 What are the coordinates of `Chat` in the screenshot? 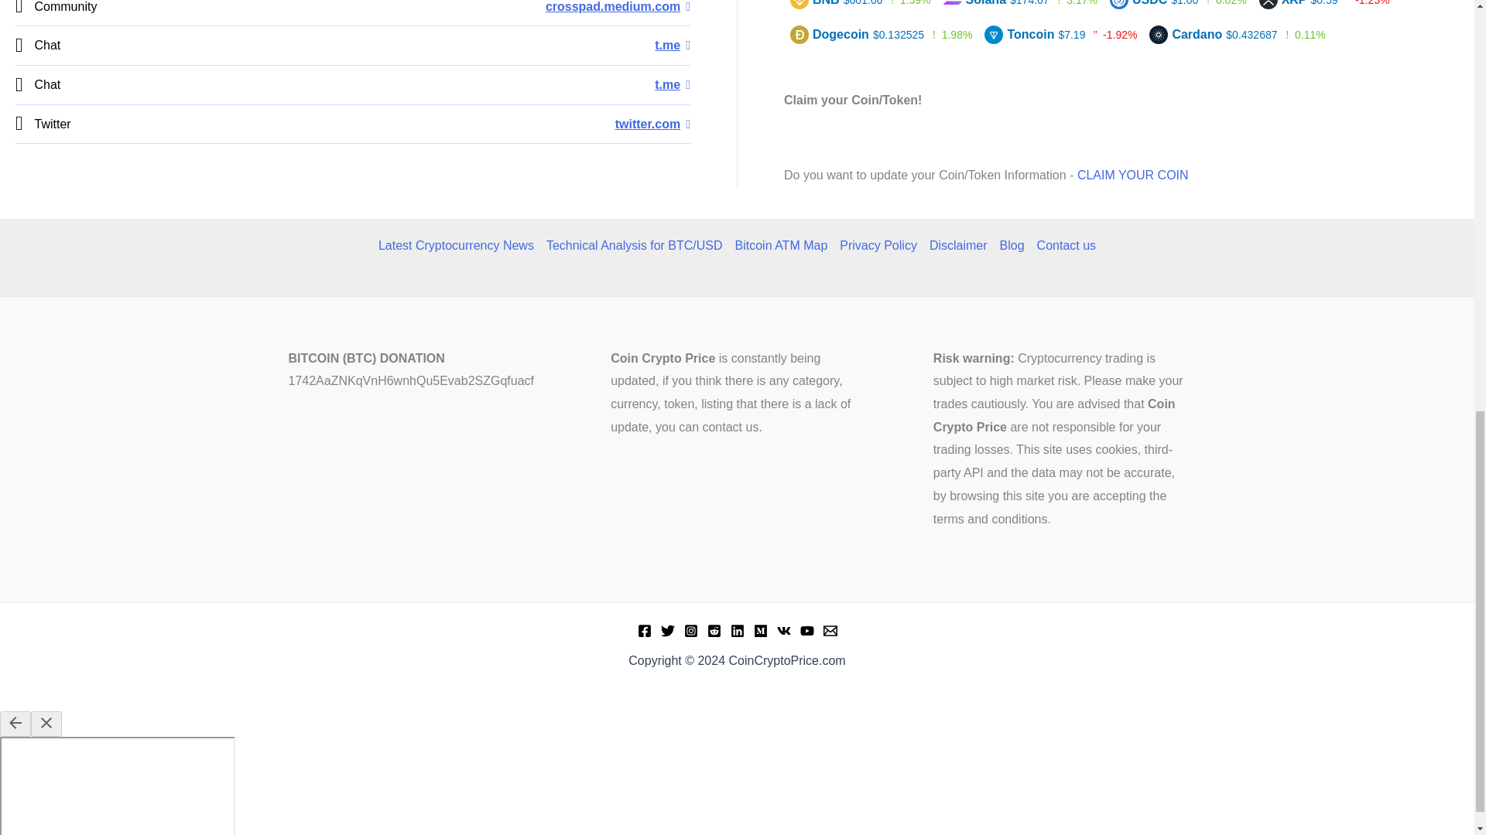 It's located at (673, 45).